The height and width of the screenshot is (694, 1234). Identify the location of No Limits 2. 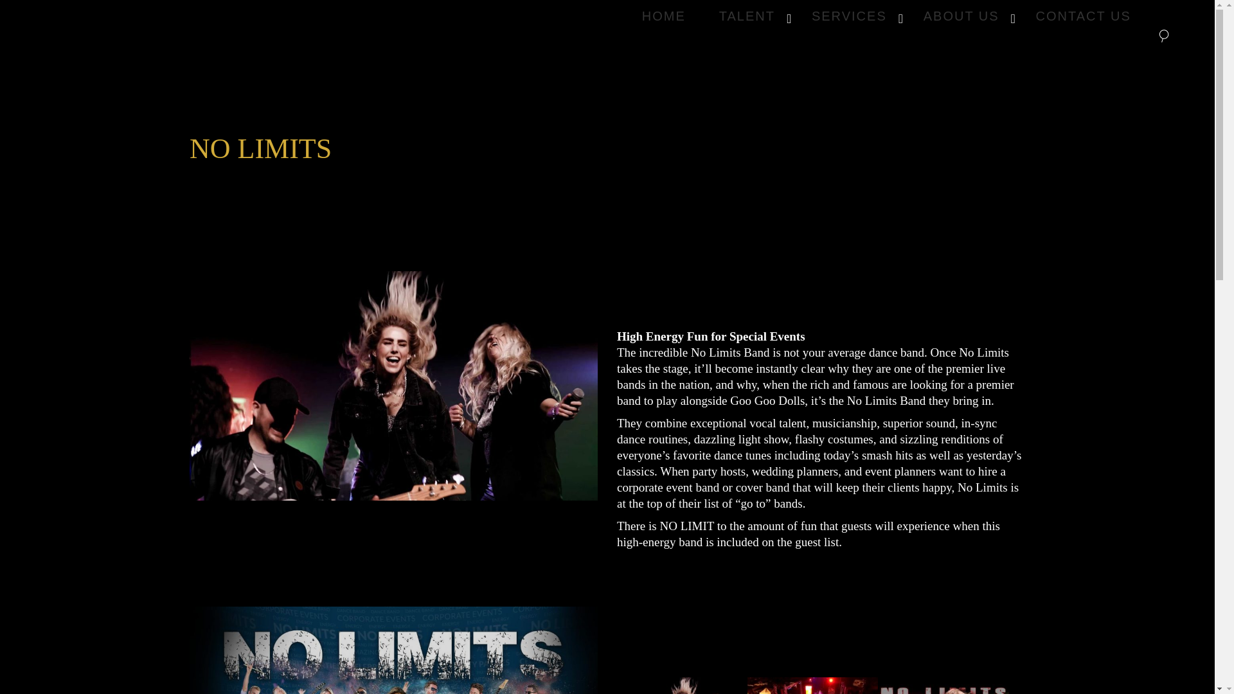
(393, 650).